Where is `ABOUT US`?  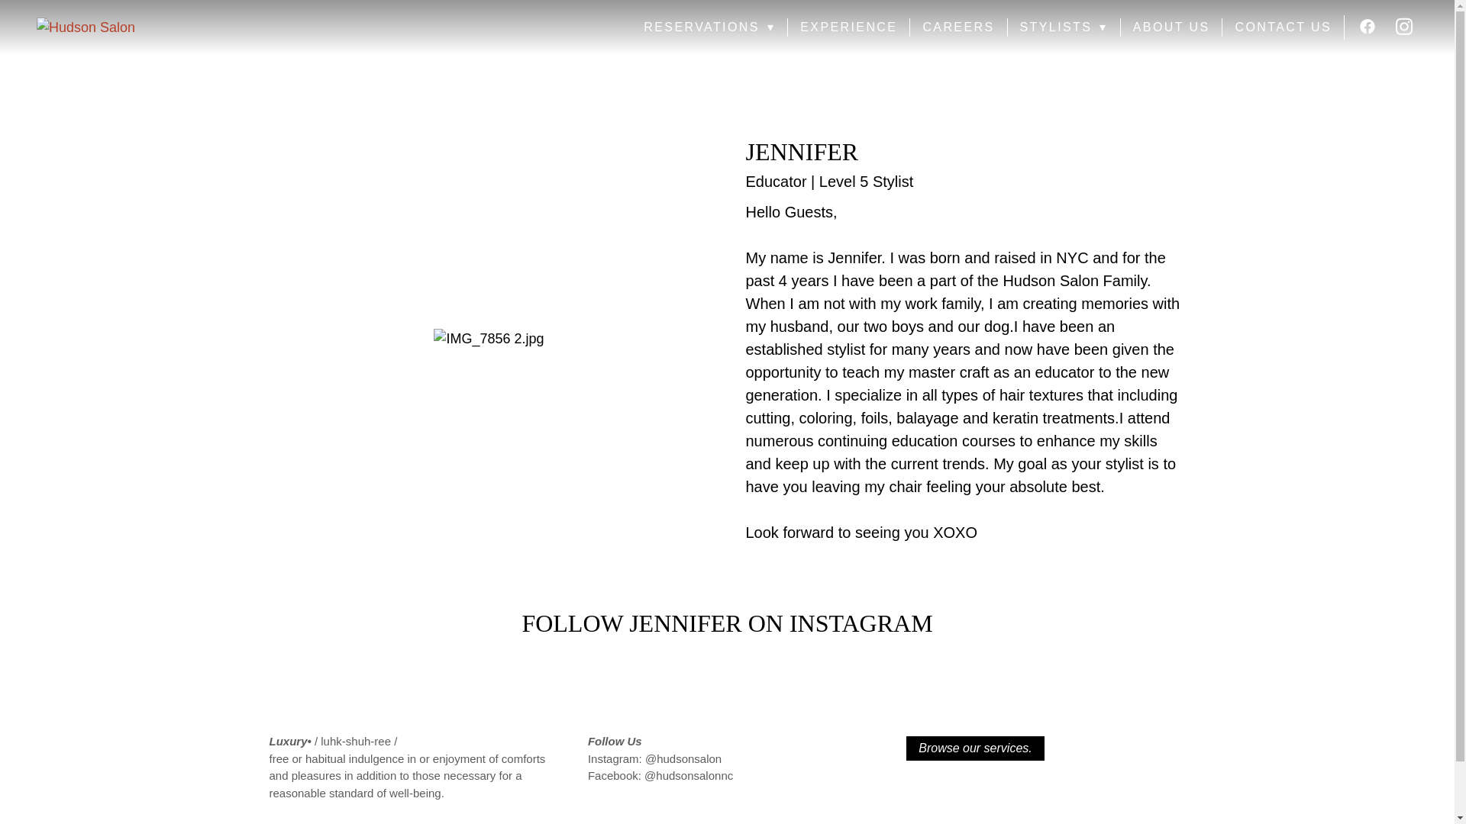 ABOUT US is located at coordinates (1171, 27).